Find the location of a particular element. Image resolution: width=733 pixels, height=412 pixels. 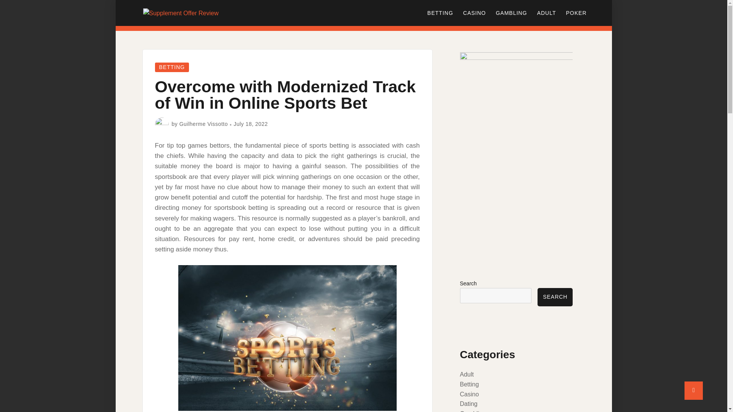

GAMBLING is located at coordinates (512, 13).